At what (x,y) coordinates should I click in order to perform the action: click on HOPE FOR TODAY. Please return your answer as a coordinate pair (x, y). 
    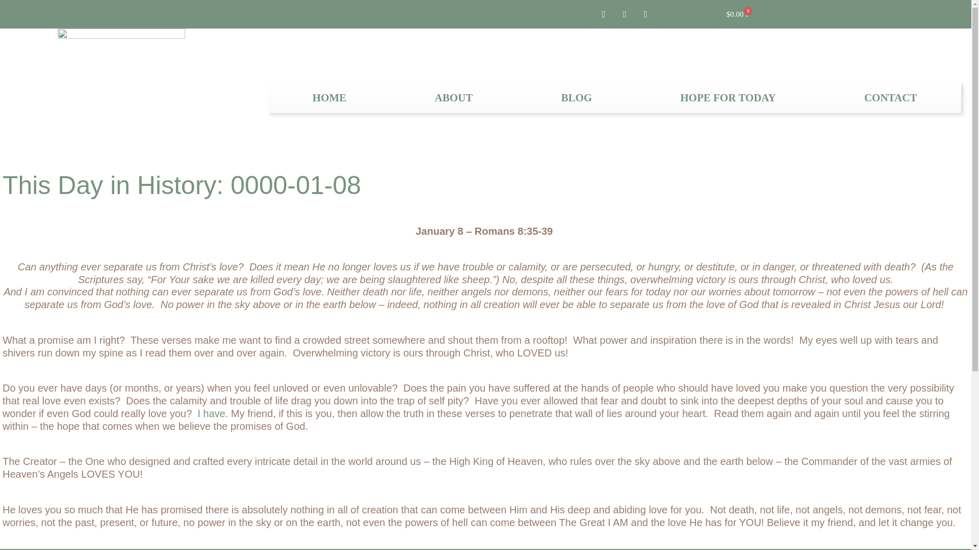
    Looking at the image, I should click on (728, 98).